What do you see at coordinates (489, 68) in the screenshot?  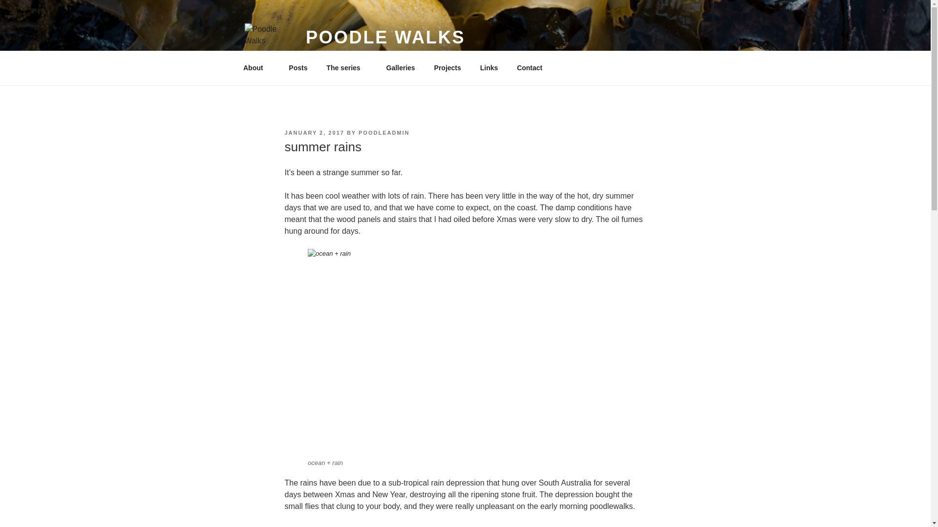 I see `Links` at bounding box center [489, 68].